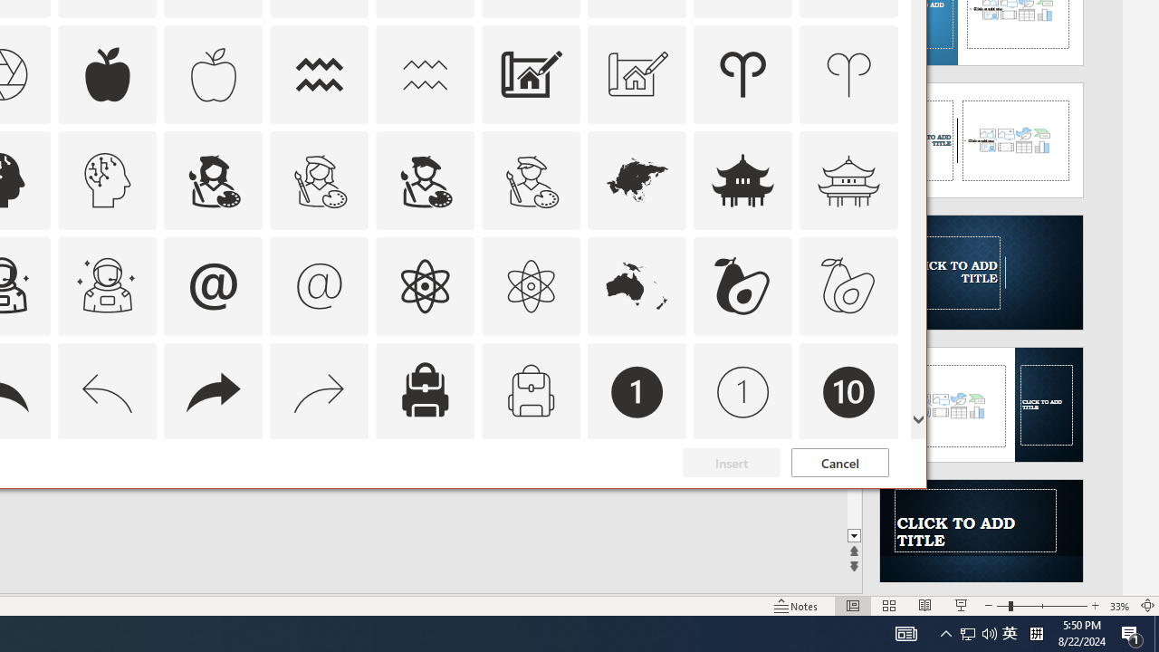  Describe the element at coordinates (849, 498) in the screenshot. I see `AutomationID: Icons_Badge9_M` at that location.